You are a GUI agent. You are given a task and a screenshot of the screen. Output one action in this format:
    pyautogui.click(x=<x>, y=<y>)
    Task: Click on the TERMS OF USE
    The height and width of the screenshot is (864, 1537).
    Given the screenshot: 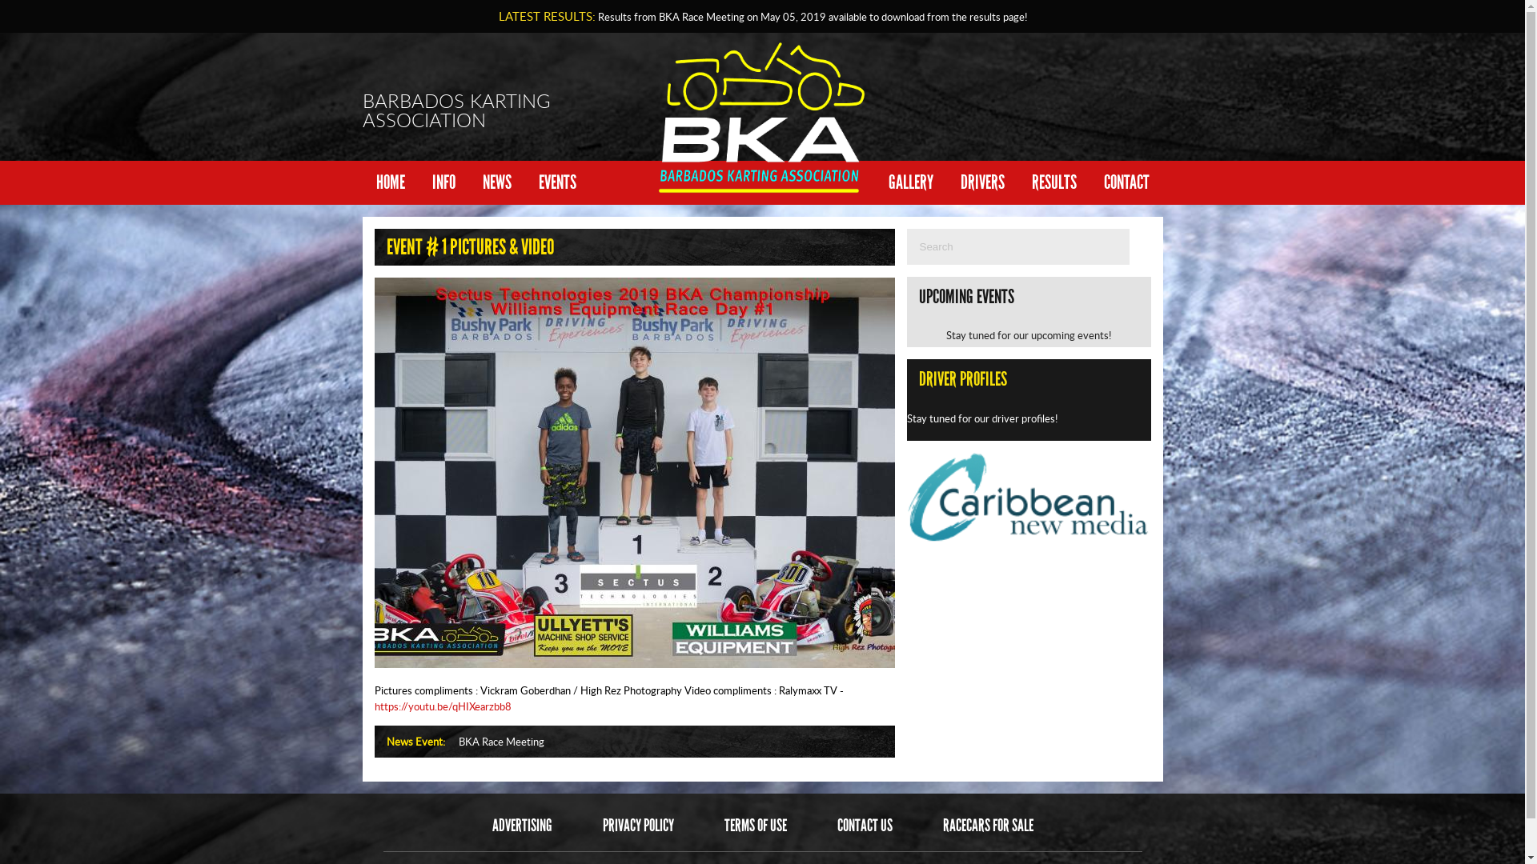 What is the action you would take?
    pyautogui.click(x=755, y=826)
    